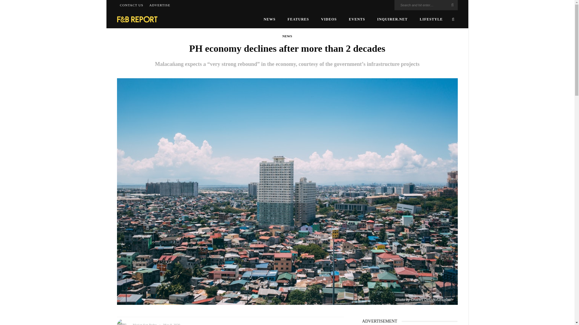 The image size is (579, 325). Describe the element at coordinates (426, 5) in the screenshot. I see `Search for:` at that location.